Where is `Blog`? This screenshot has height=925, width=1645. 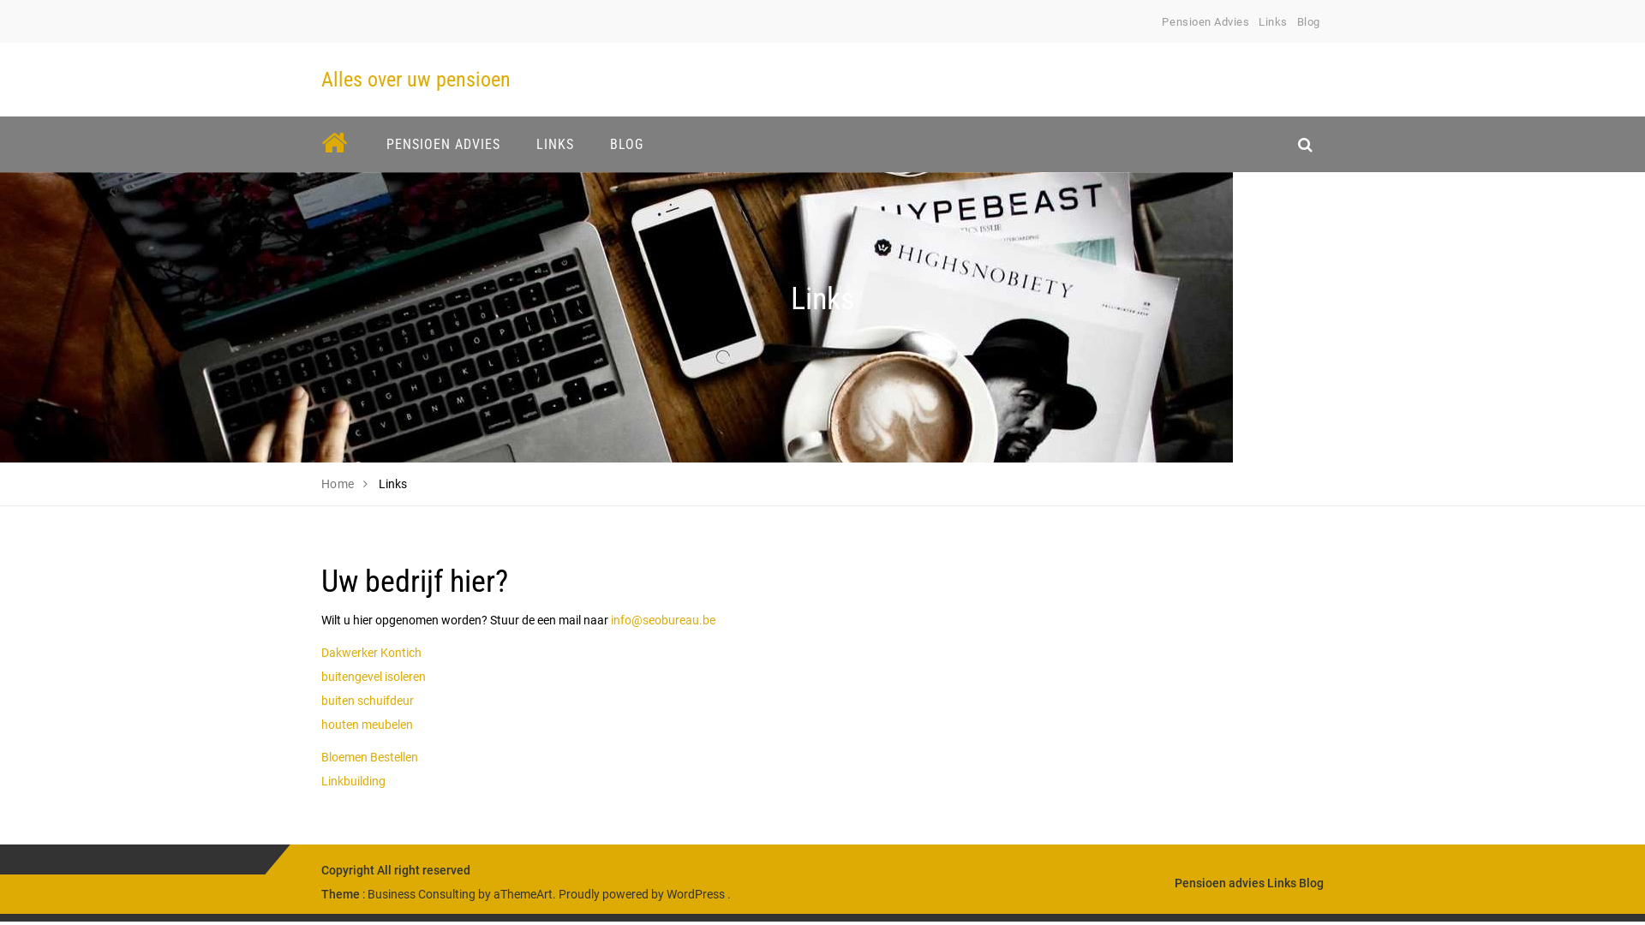
Blog is located at coordinates (1311, 883).